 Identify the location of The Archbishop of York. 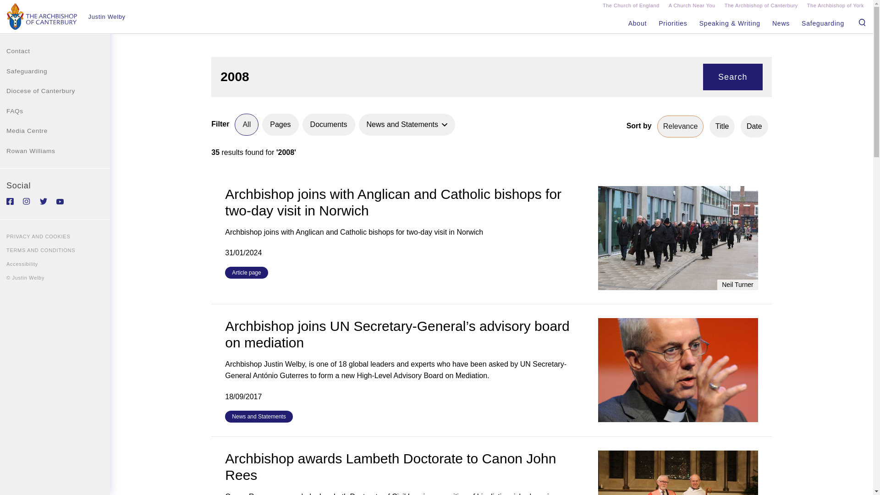
(835, 6).